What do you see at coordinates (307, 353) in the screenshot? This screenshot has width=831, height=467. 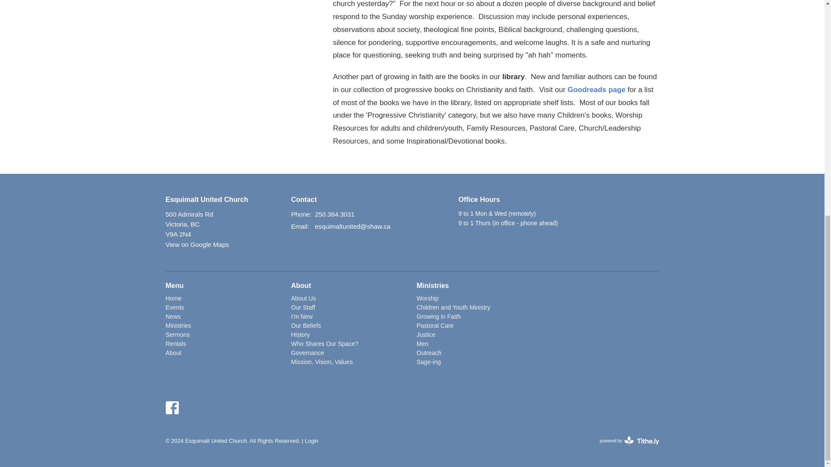 I see `Governance` at bounding box center [307, 353].